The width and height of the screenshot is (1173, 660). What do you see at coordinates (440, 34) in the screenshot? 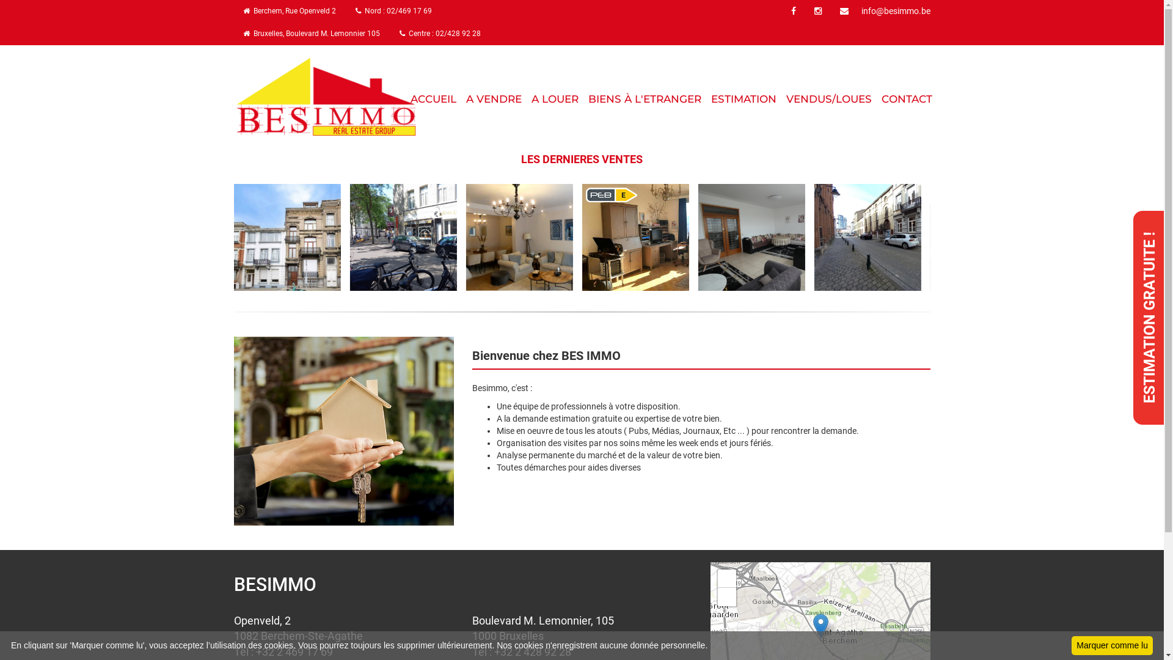
I see ` Centre : 02/428 92 28` at bounding box center [440, 34].